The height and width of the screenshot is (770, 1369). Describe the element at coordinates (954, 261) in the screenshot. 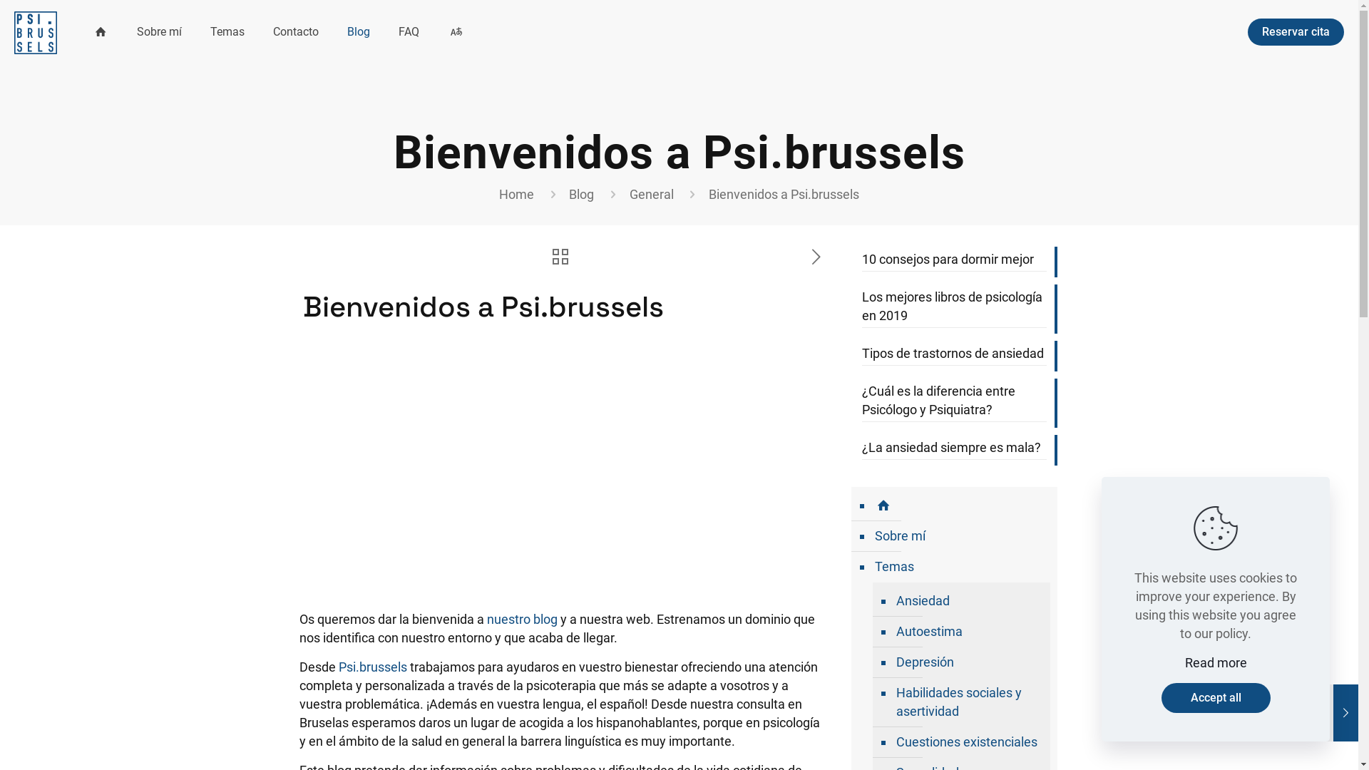

I see `10 consejos para dormir mejor` at that location.